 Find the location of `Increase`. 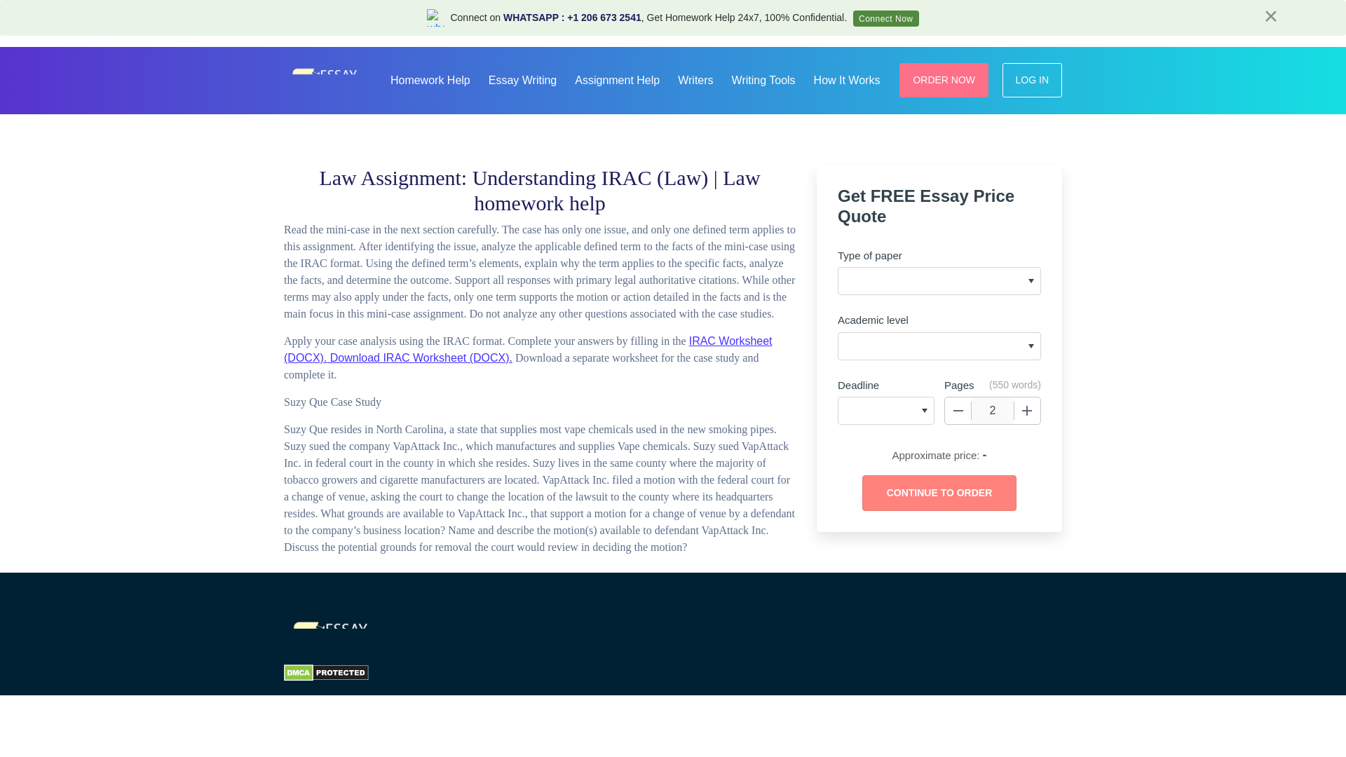

Increase is located at coordinates (1026, 411).